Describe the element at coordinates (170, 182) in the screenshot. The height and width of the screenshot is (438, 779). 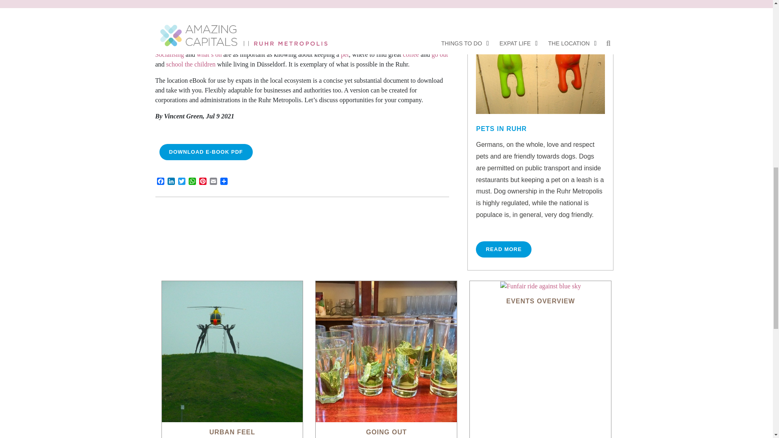
I see `LinkedIn` at that location.